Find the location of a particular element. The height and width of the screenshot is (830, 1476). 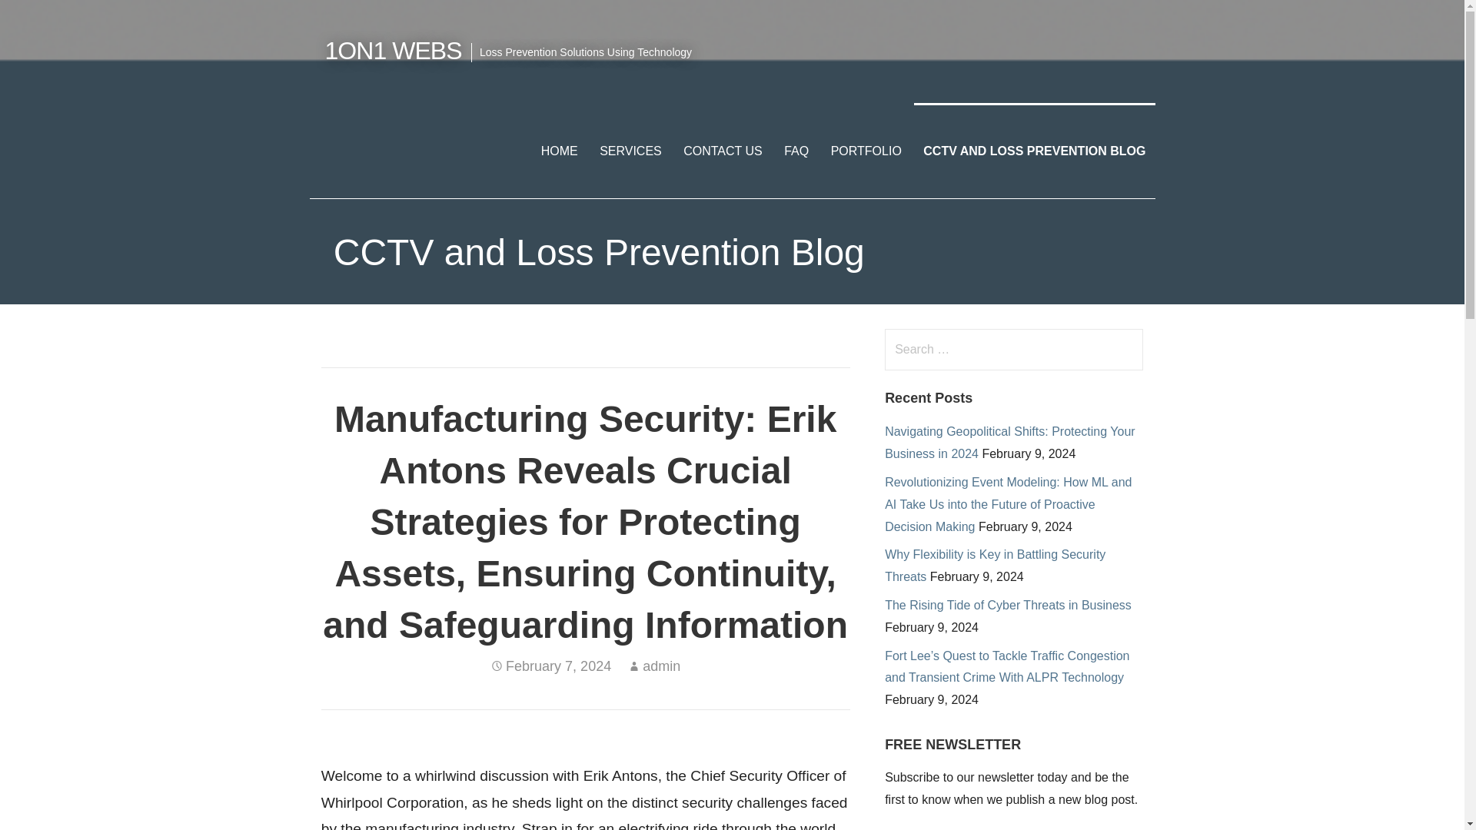

Why Flexibility is Key in Battling Security Threats is located at coordinates (995, 566).